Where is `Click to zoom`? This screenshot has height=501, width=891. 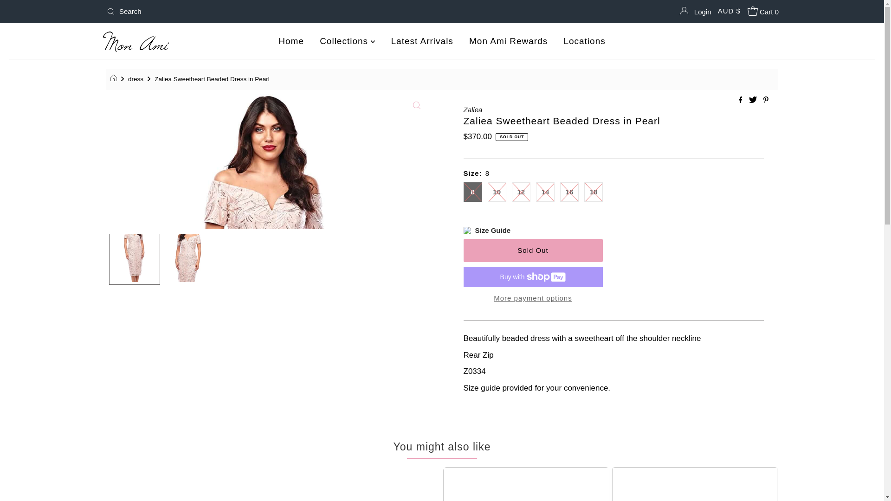 Click to zoom is located at coordinates (416, 105).